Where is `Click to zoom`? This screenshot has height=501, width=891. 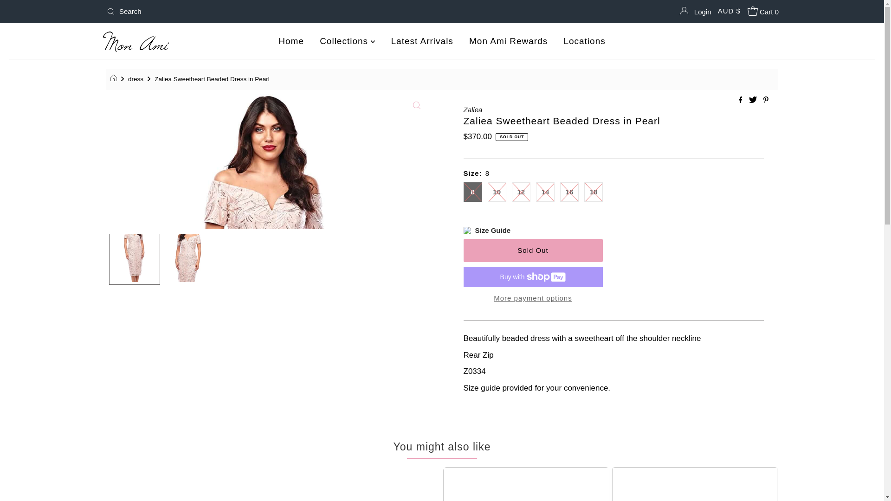 Click to zoom is located at coordinates (416, 105).